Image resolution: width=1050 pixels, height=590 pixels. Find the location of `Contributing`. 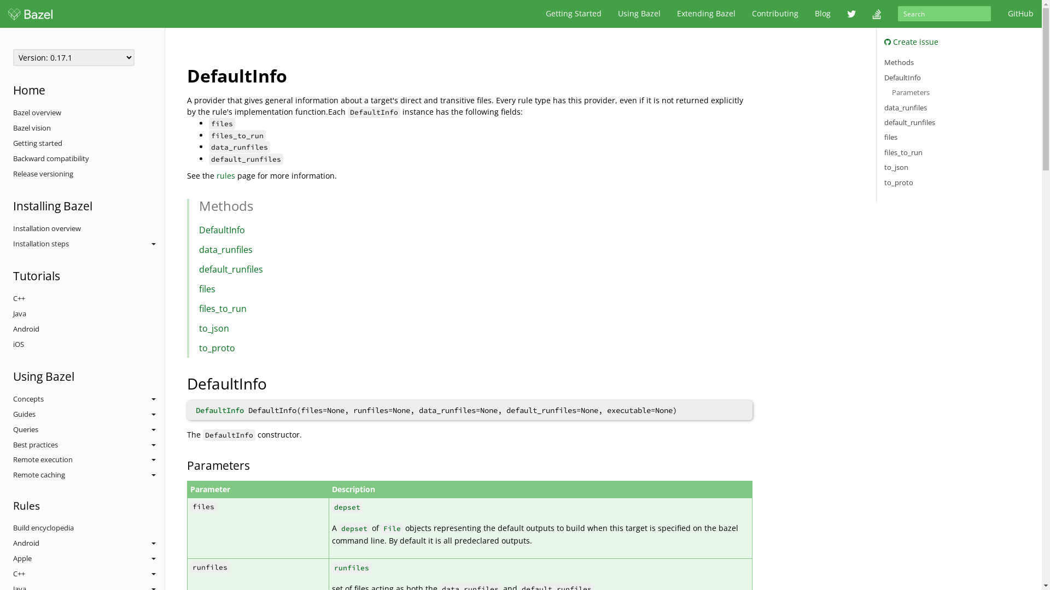

Contributing is located at coordinates (775, 14).